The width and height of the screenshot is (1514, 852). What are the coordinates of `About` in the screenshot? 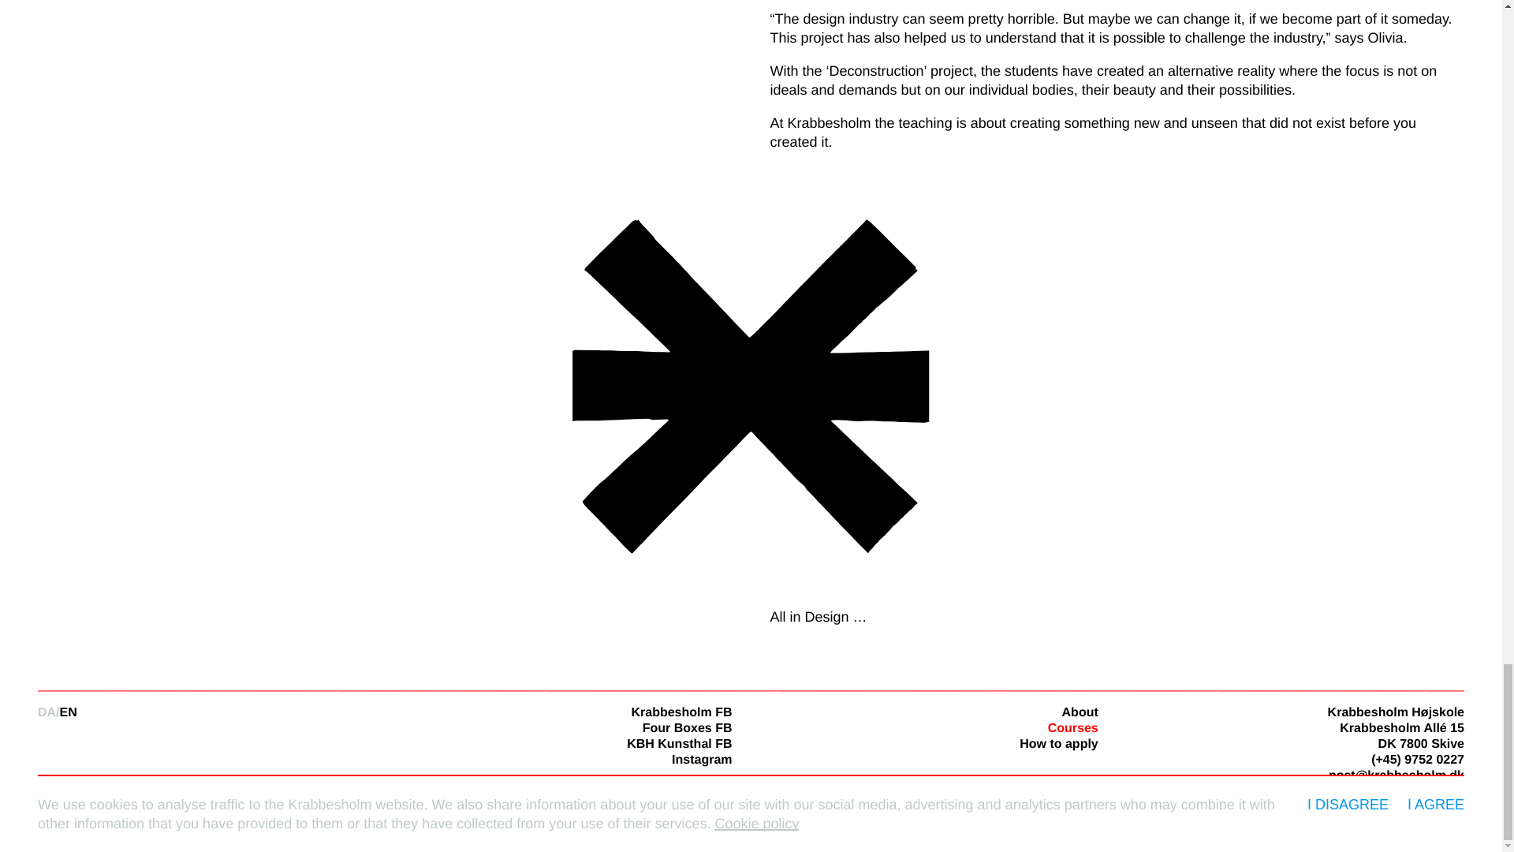 It's located at (1080, 712).